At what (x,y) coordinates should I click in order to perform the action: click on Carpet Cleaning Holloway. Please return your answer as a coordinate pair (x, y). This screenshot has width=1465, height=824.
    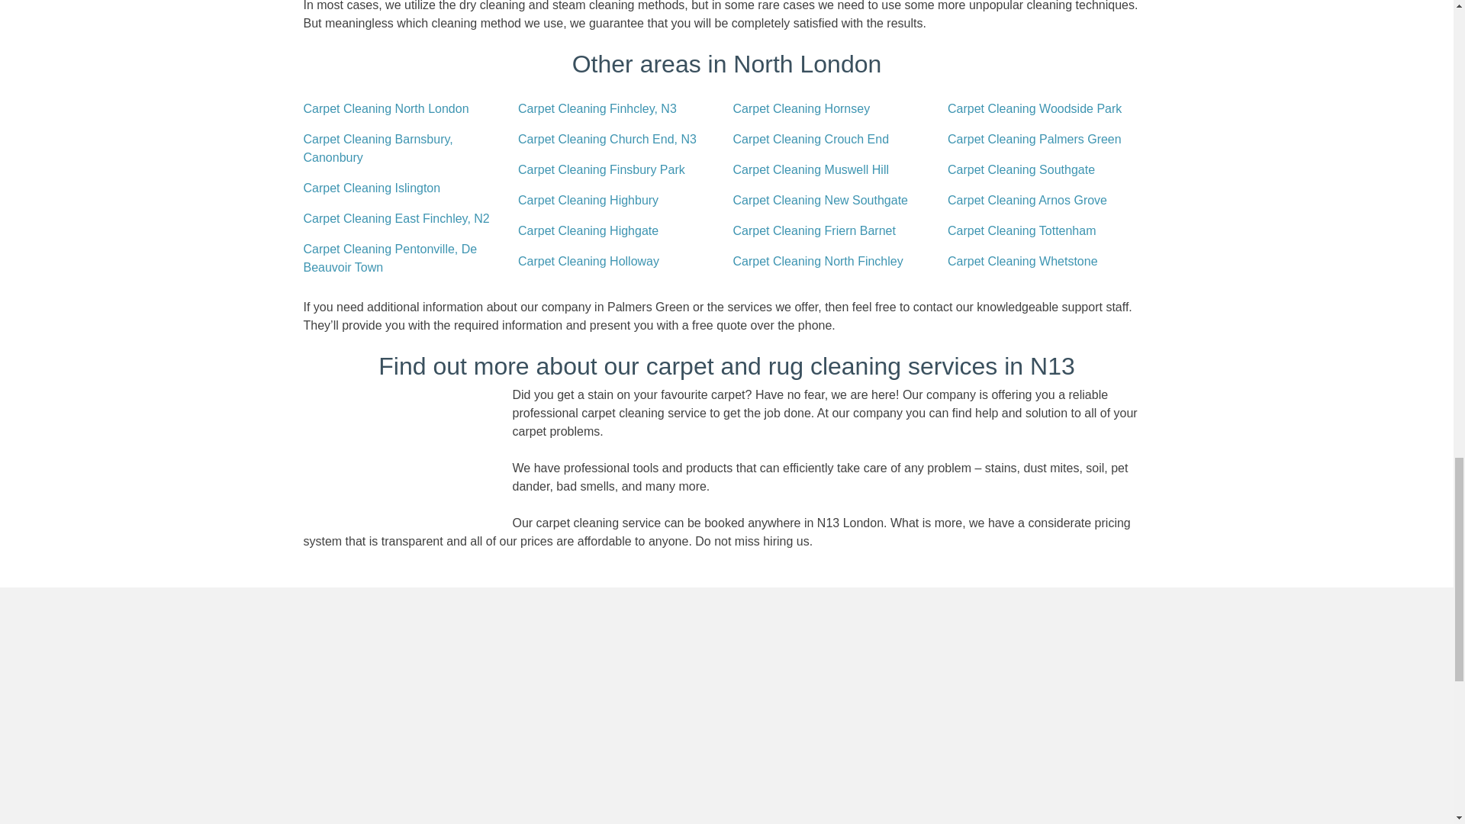
    Looking at the image, I should click on (589, 261).